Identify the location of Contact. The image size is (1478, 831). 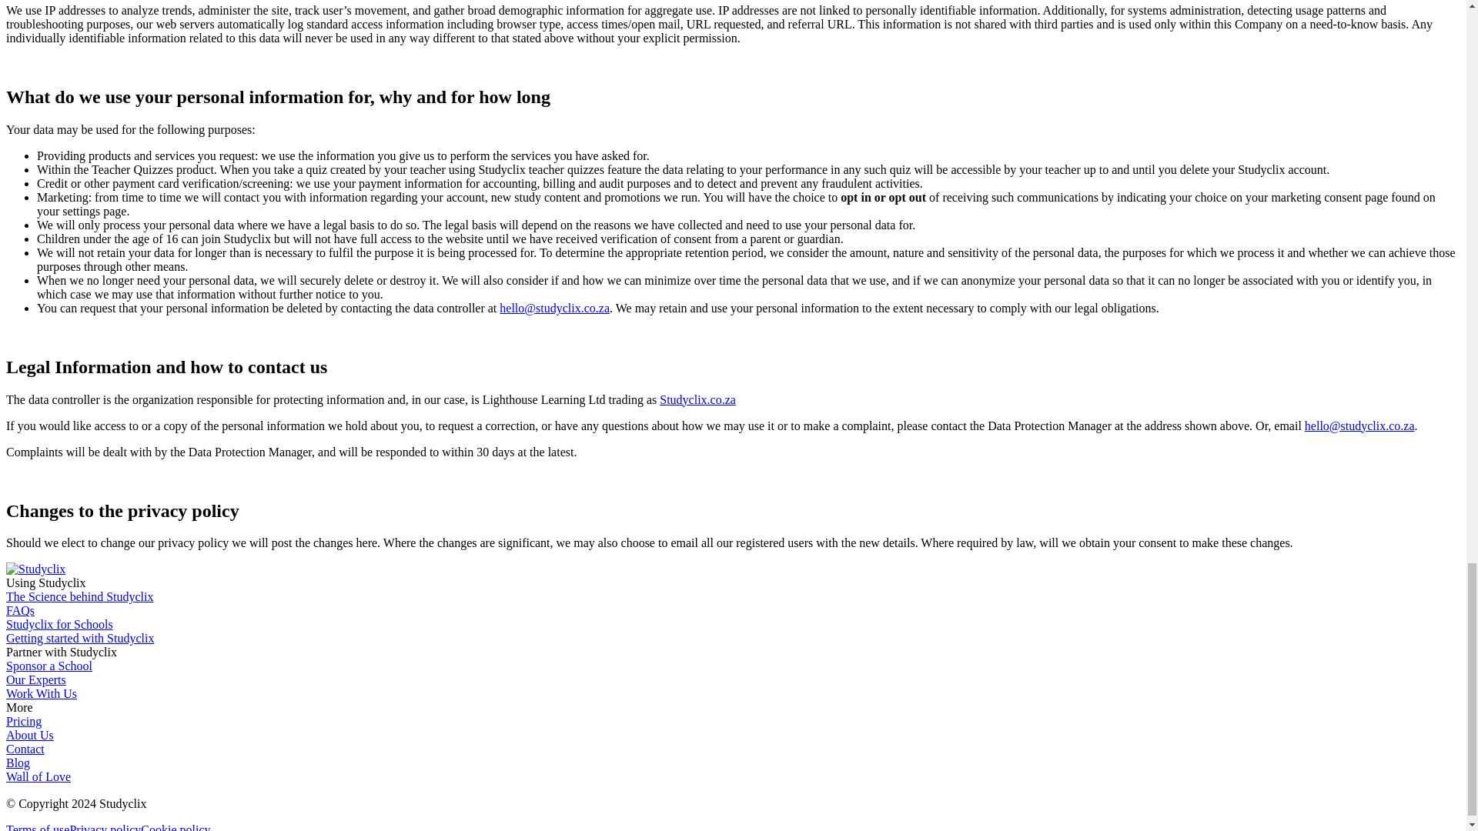
(25, 749).